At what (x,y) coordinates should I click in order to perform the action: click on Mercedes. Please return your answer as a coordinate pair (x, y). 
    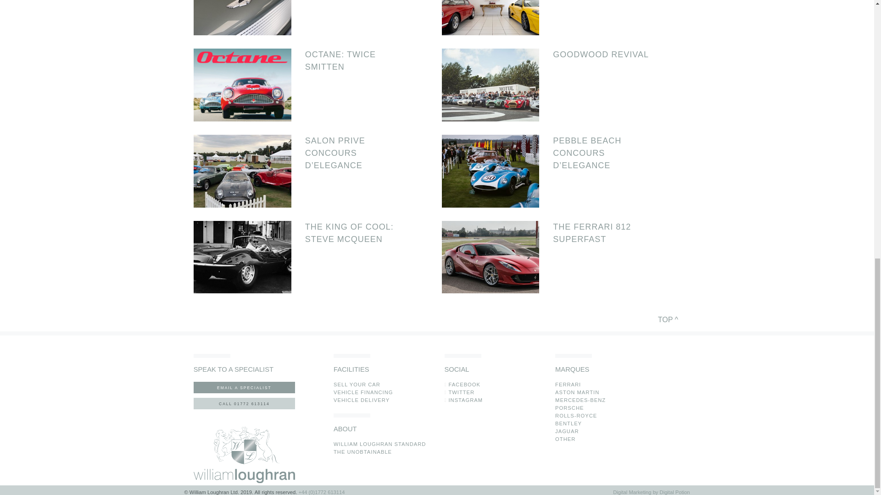
    Looking at the image, I should click on (580, 400).